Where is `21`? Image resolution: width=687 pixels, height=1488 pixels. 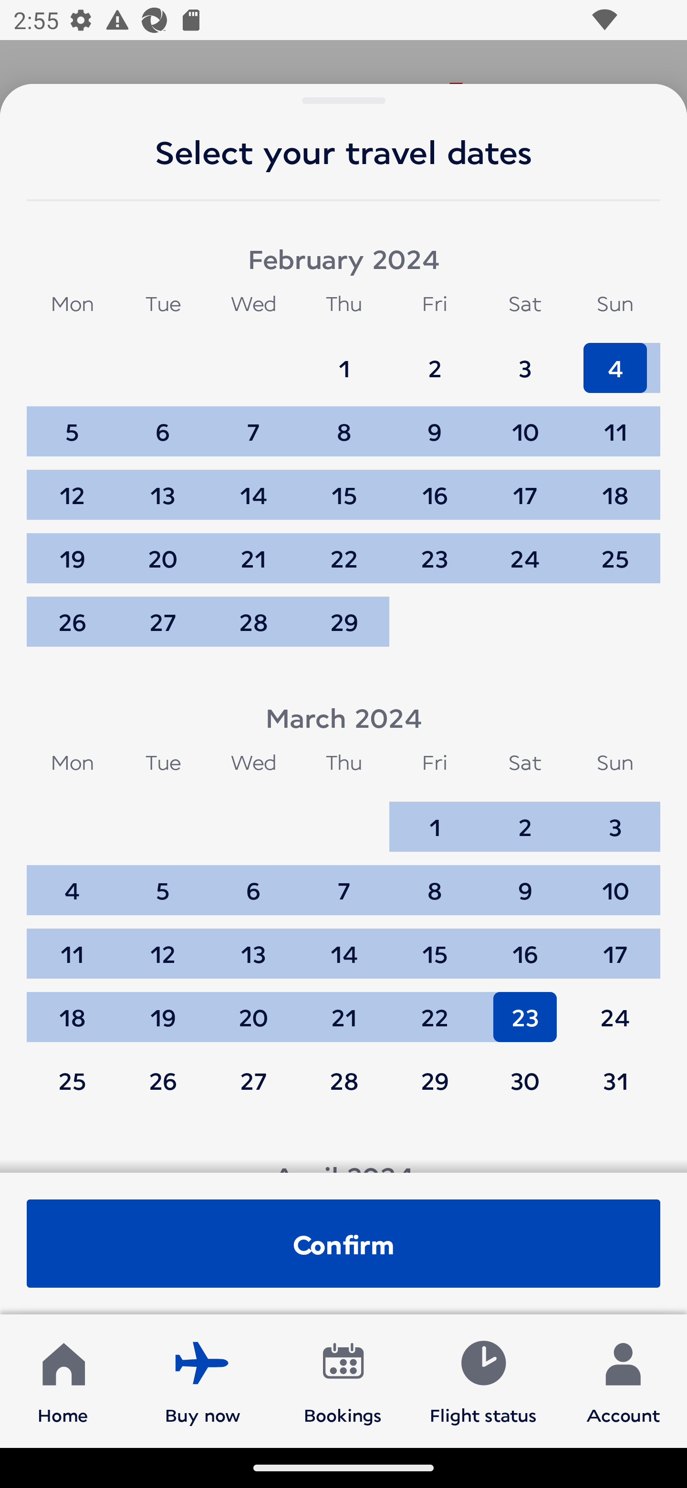
21 is located at coordinates (253, 549).